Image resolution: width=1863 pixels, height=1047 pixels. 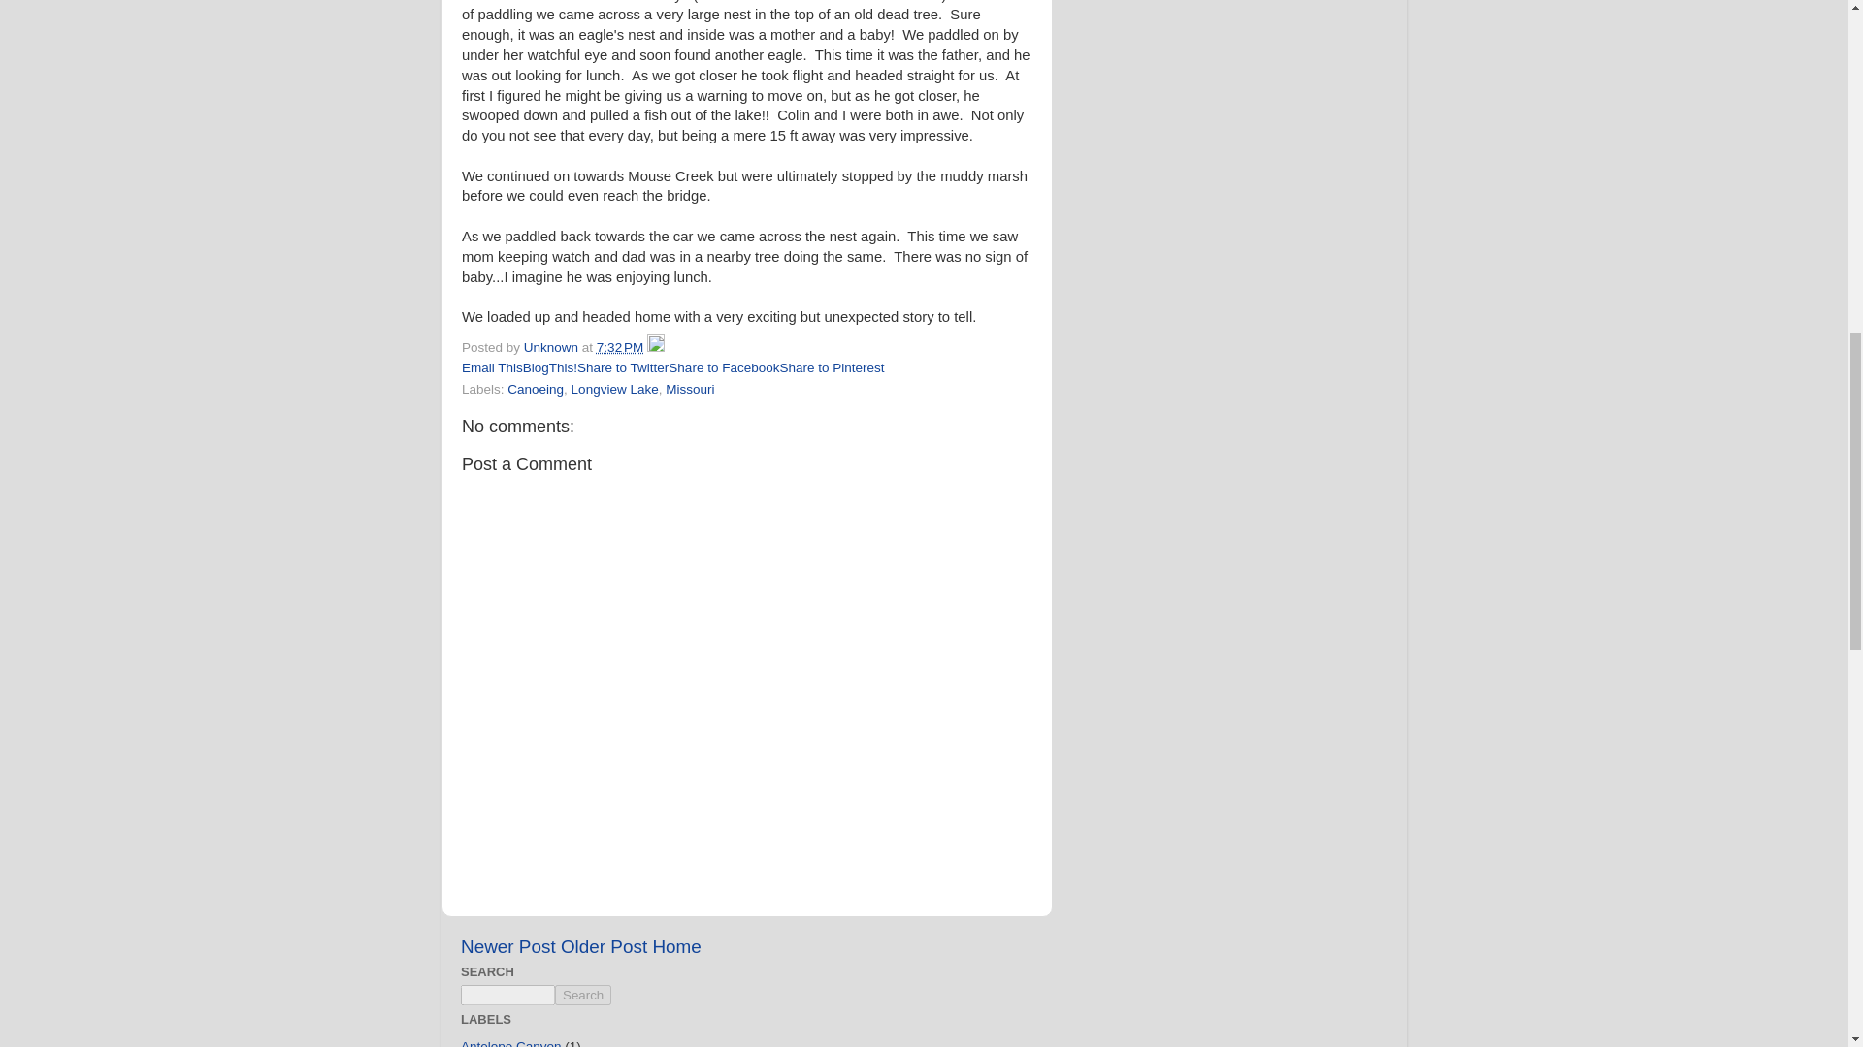 I want to click on Newer Post, so click(x=507, y=946).